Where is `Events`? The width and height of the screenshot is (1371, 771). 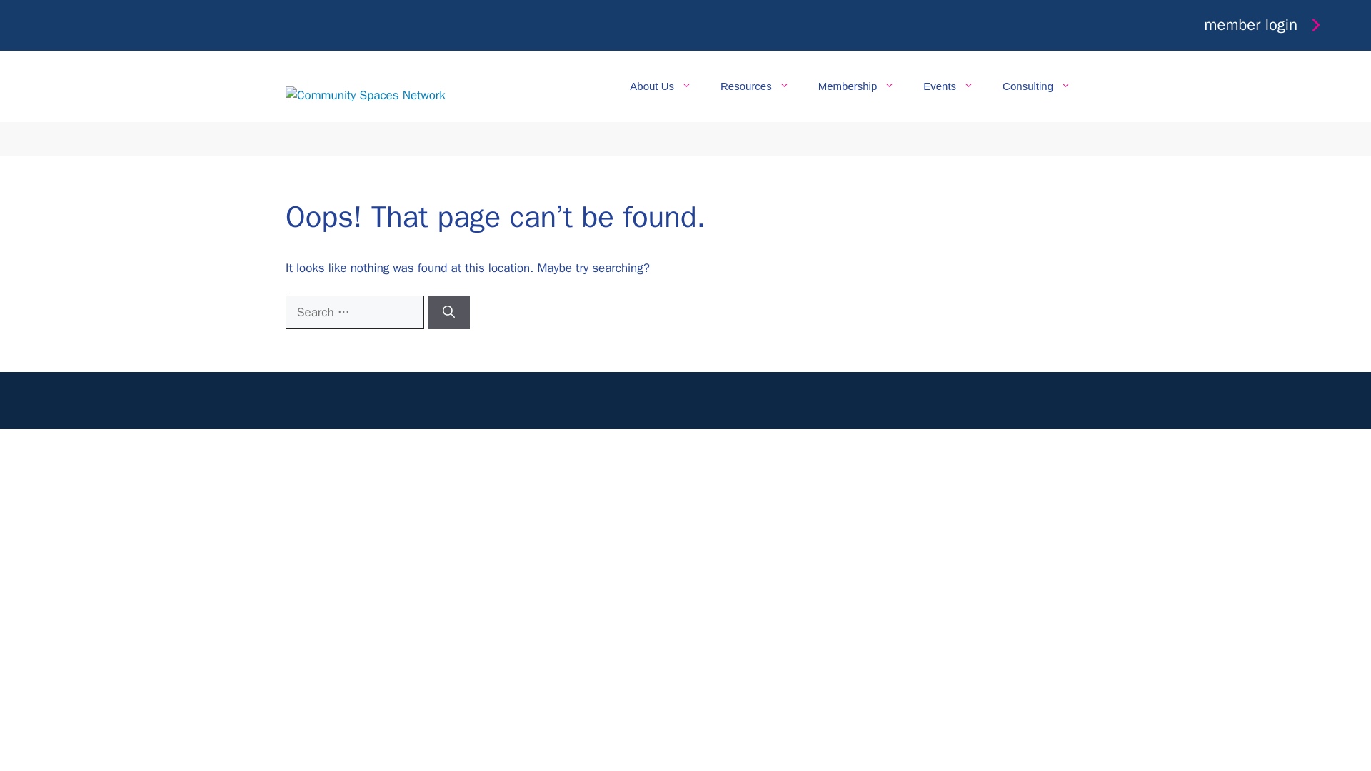 Events is located at coordinates (948, 86).